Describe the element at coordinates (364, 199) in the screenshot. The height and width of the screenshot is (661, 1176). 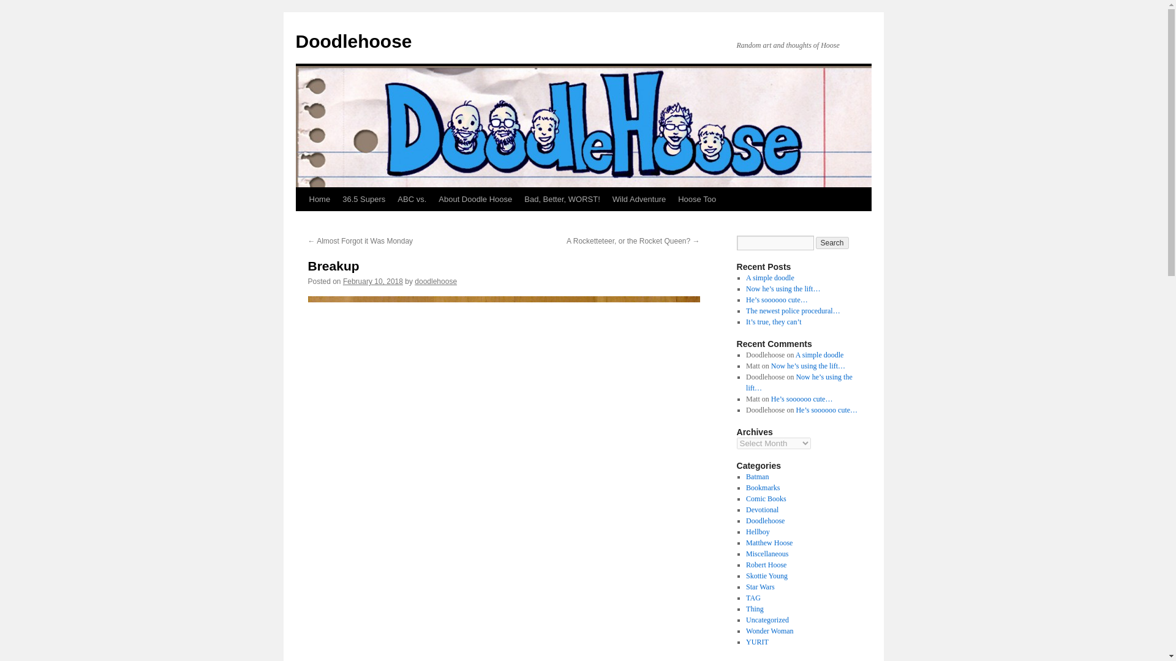
I see `36.5 Supers` at that location.